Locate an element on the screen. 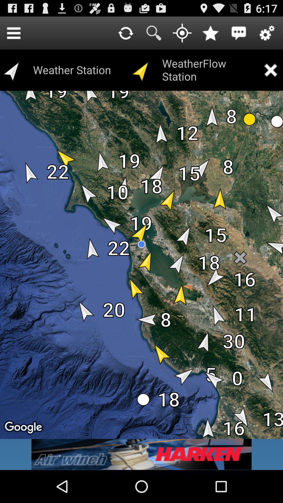 The width and height of the screenshot is (283, 503). select icon to the left of the weather station icon is located at coordinates (14, 33).